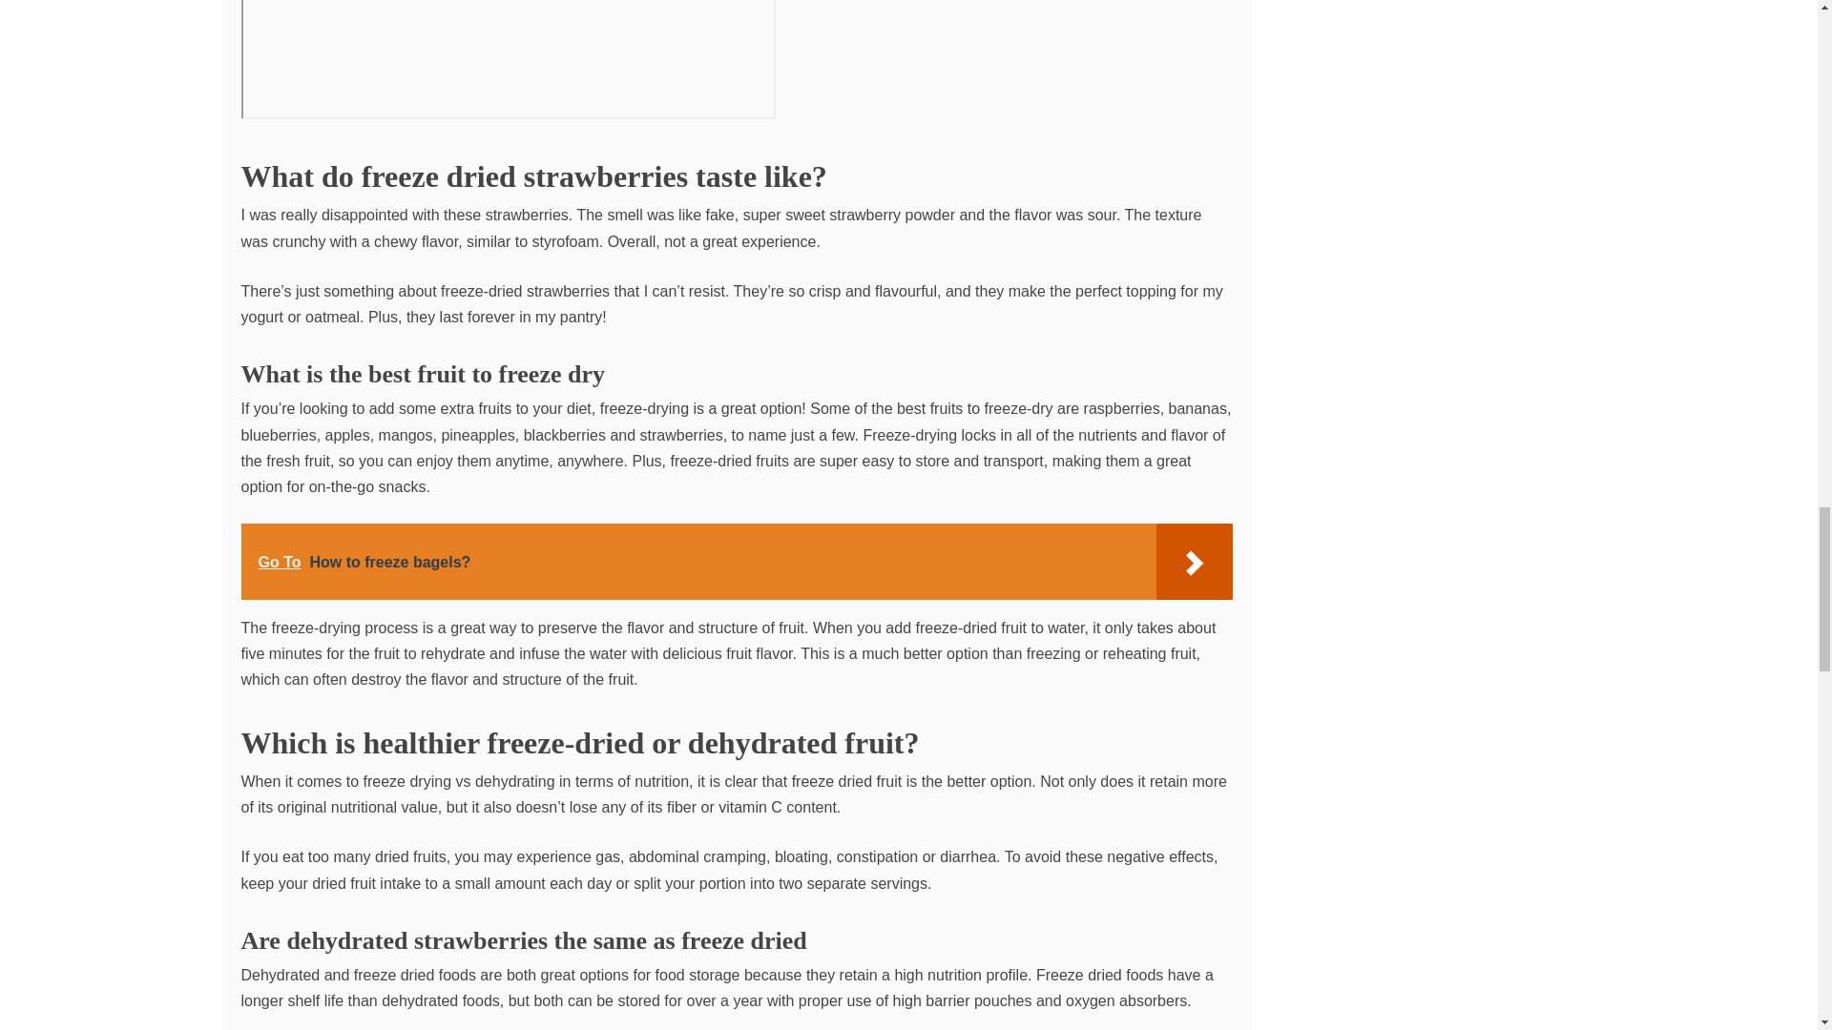  Describe the element at coordinates (508, 59) in the screenshot. I see `YouTube video player` at that location.